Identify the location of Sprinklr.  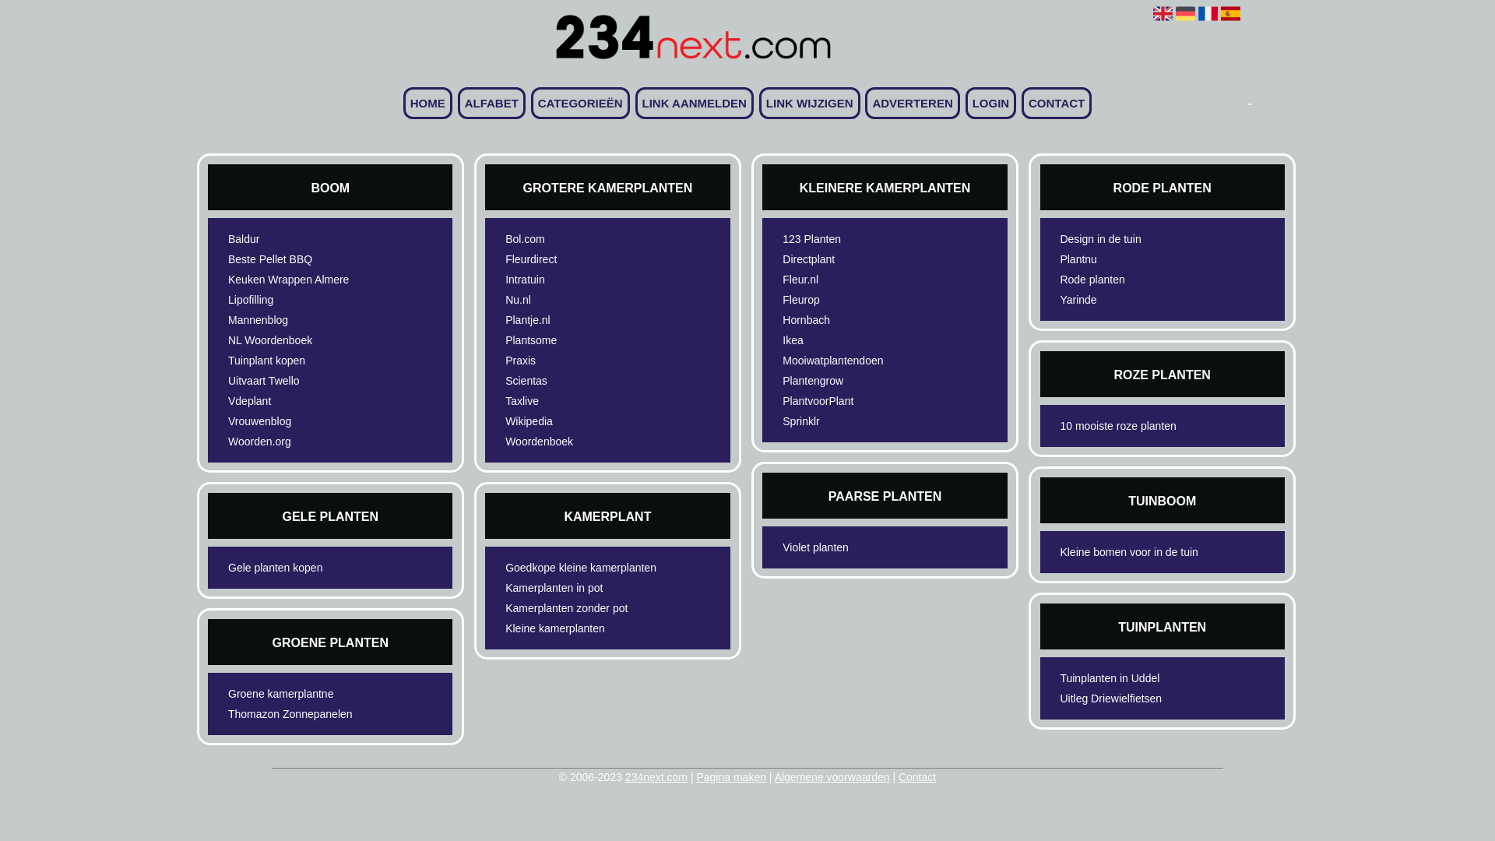
(858, 421).